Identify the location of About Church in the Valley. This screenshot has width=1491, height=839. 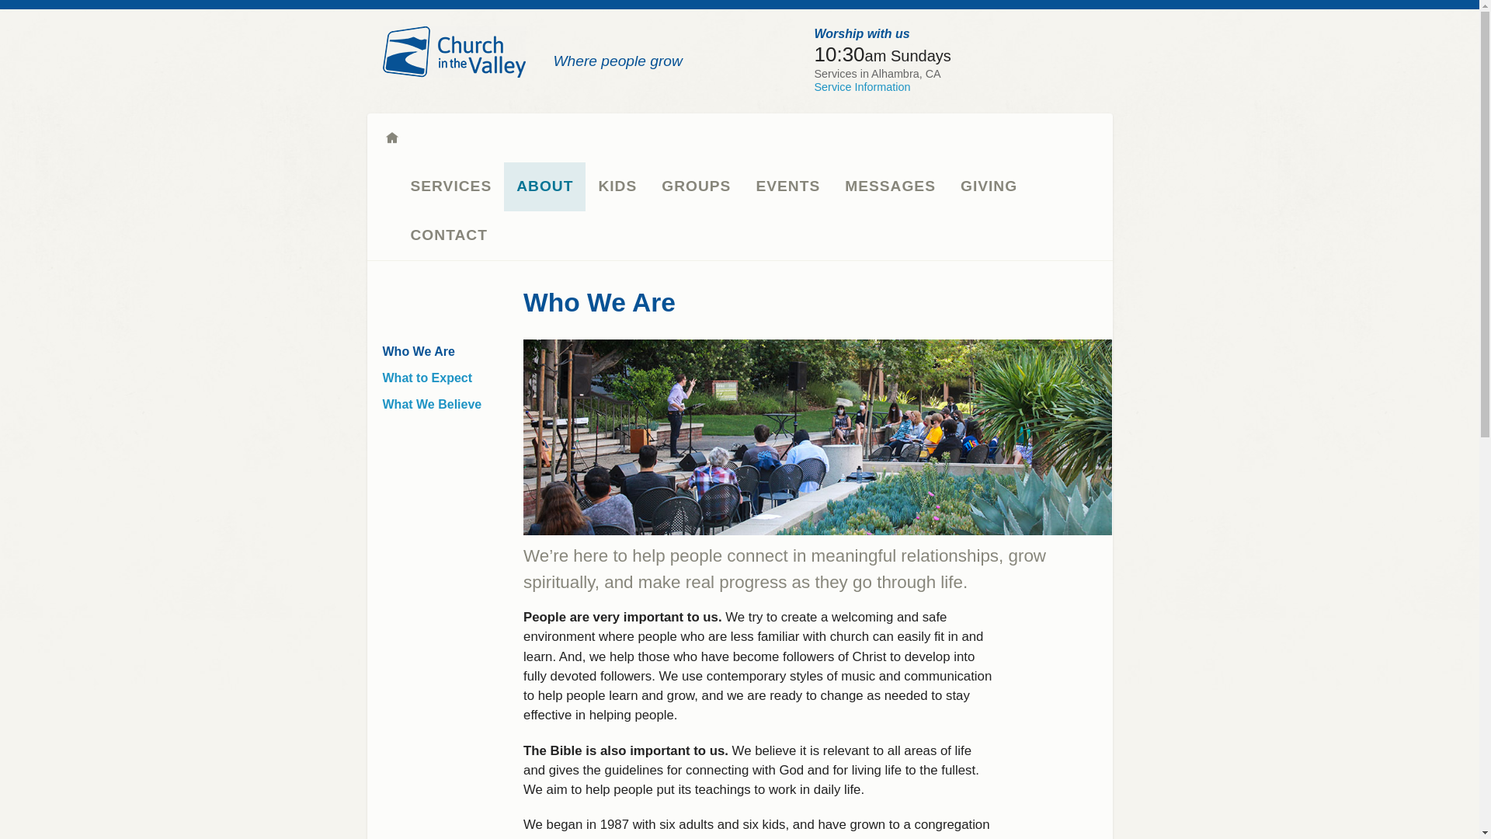
(544, 186).